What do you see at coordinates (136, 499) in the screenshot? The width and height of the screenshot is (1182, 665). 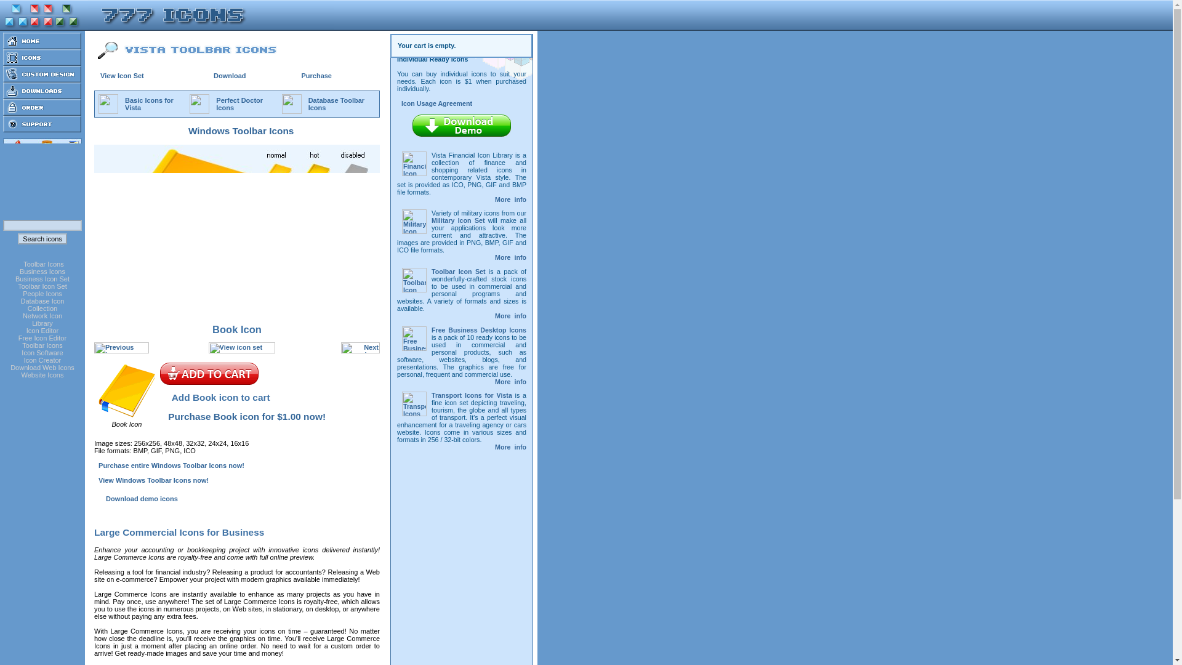 I see ` Download demo icons` at bounding box center [136, 499].